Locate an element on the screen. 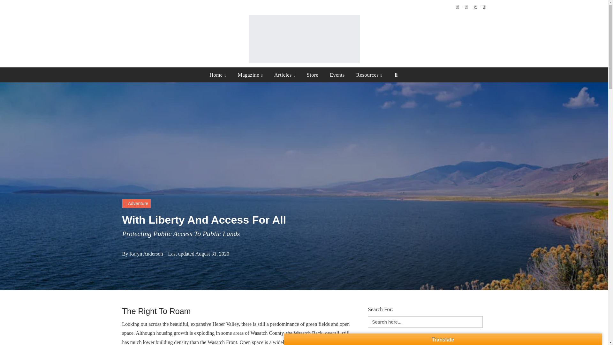 The height and width of the screenshot is (345, 613). Resources is located at coordinates (369, 75).